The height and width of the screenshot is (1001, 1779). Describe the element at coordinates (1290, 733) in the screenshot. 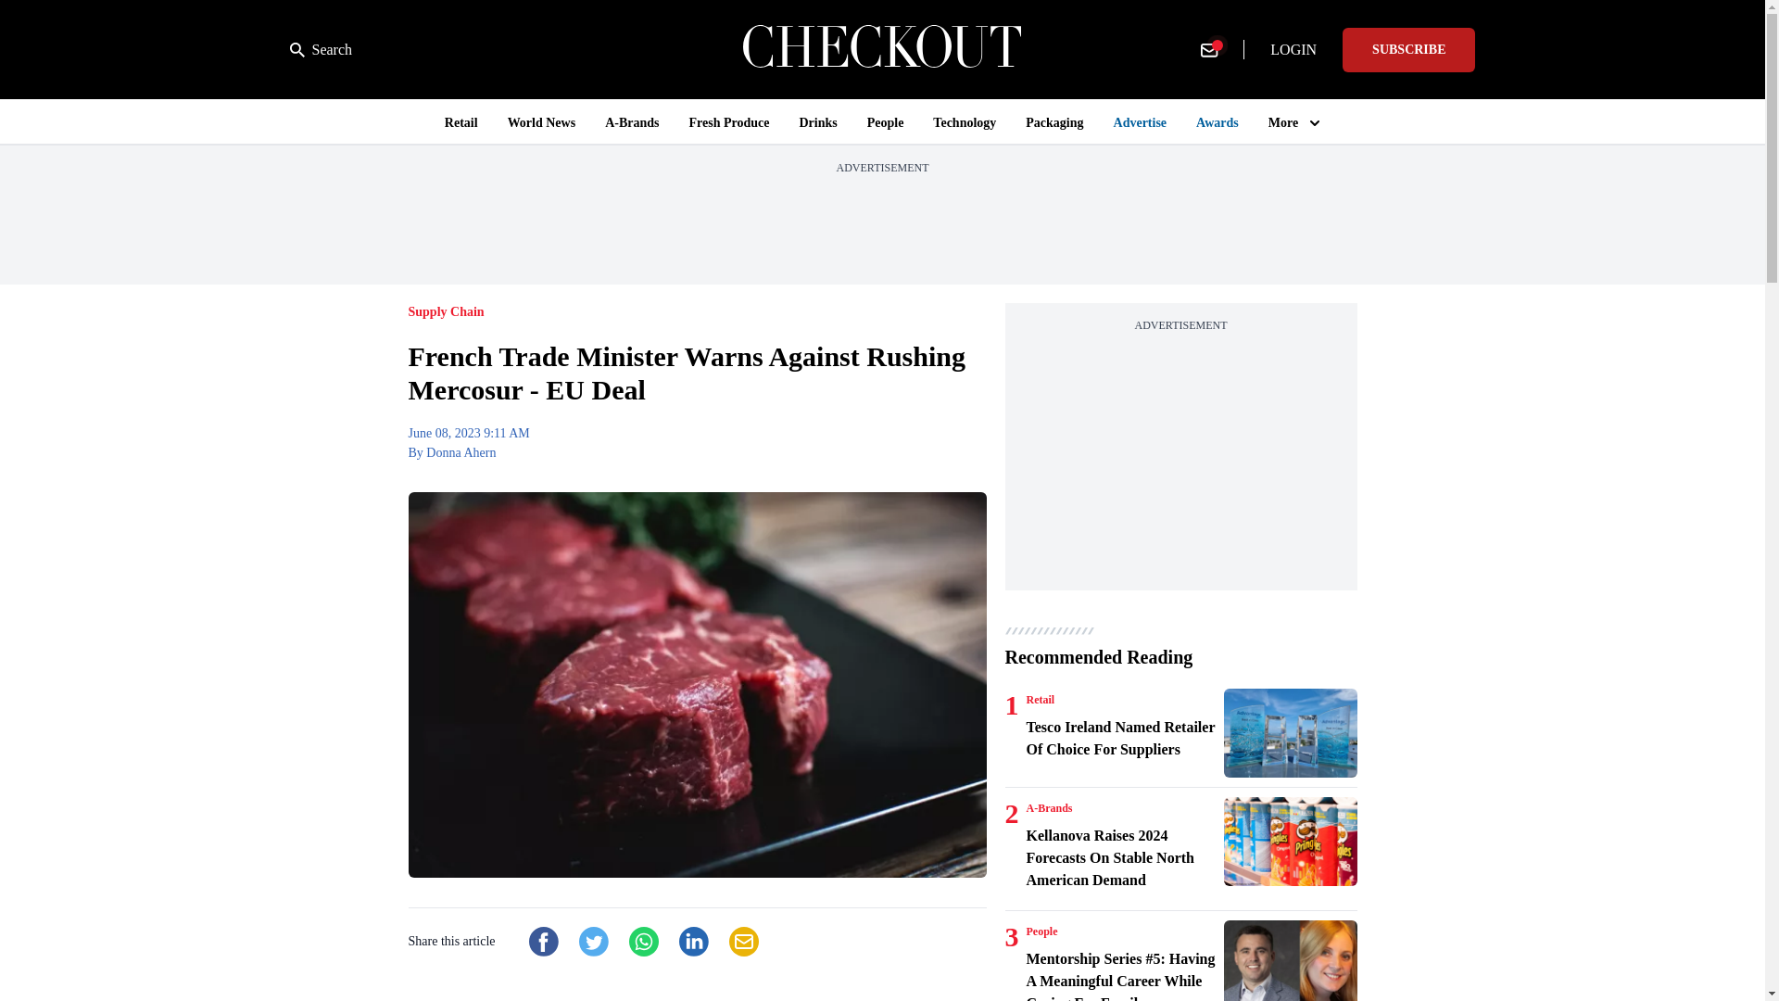

I see `Tesco Ireland Named Retailer Of Choice For Suppliers` at that location.